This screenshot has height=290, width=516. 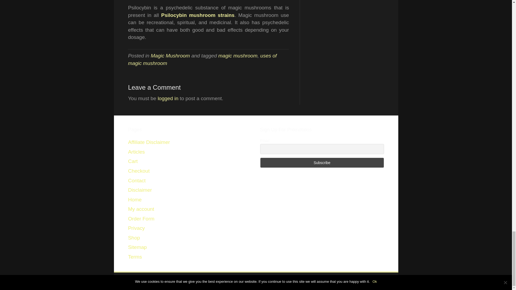 What do you see at coordinates (202, 59) in the screenshot?
I see `uses of magic mushroom` at bounding box center [202, 59].